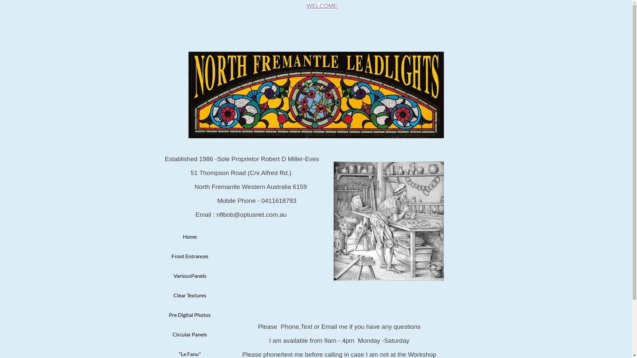  What do you see at coordinates (322, 6) in the screenshot?
I see `WELCOME` at bounding box center [322, 6].